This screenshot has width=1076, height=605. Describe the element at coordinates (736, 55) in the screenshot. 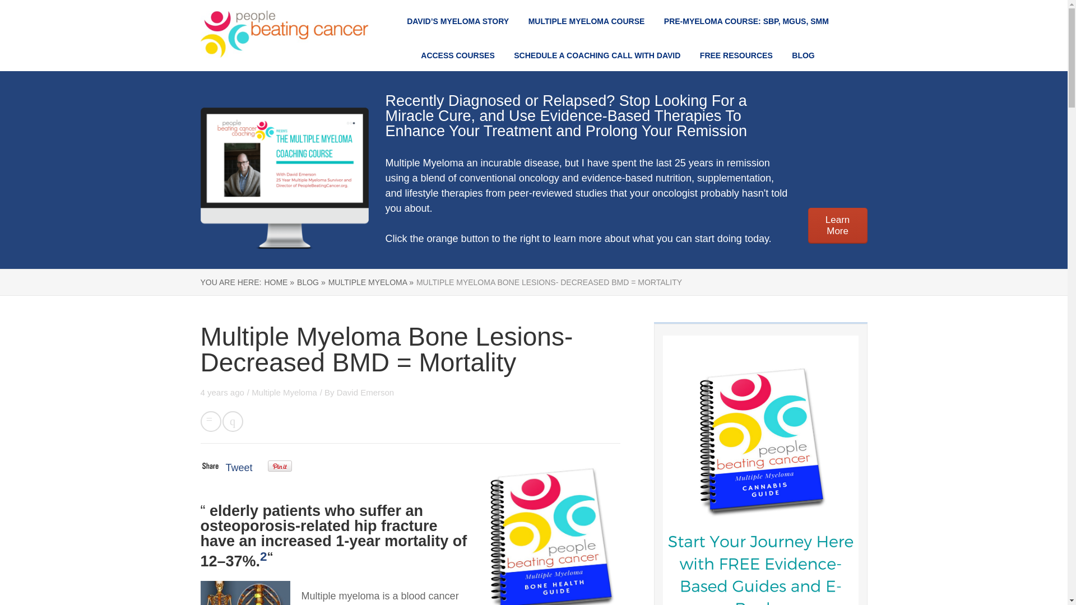

I see `FREE RESOURCES` at that location.